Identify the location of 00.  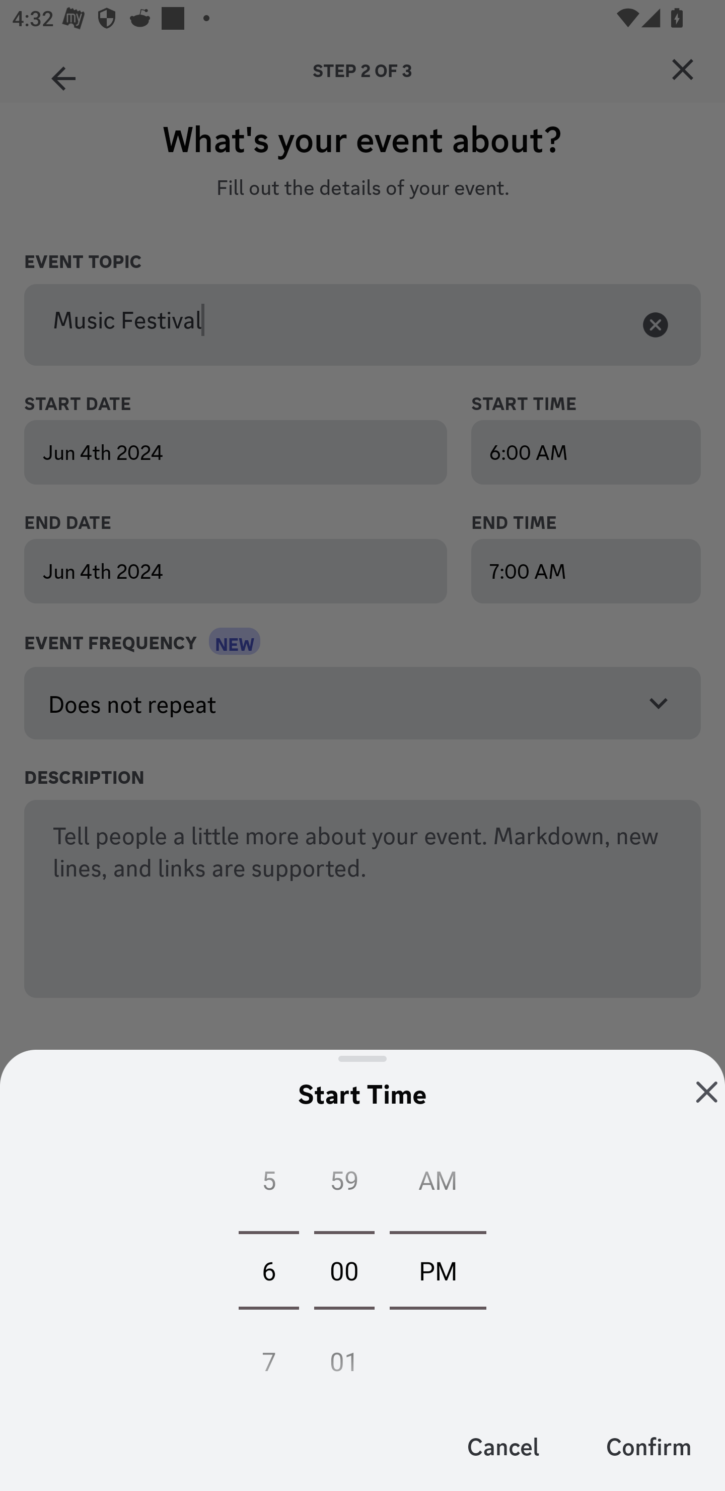
(344, 1270).